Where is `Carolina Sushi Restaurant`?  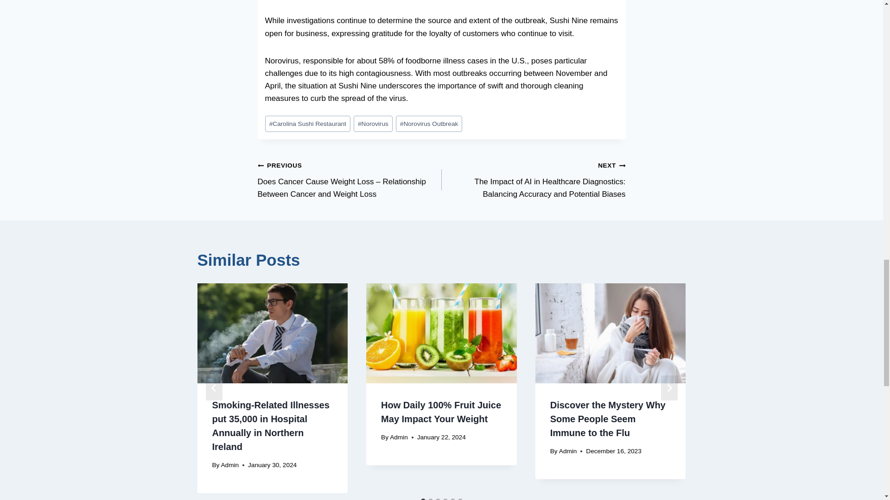 Carolina Sushi Restaurant is located at coordinates (308, 124).